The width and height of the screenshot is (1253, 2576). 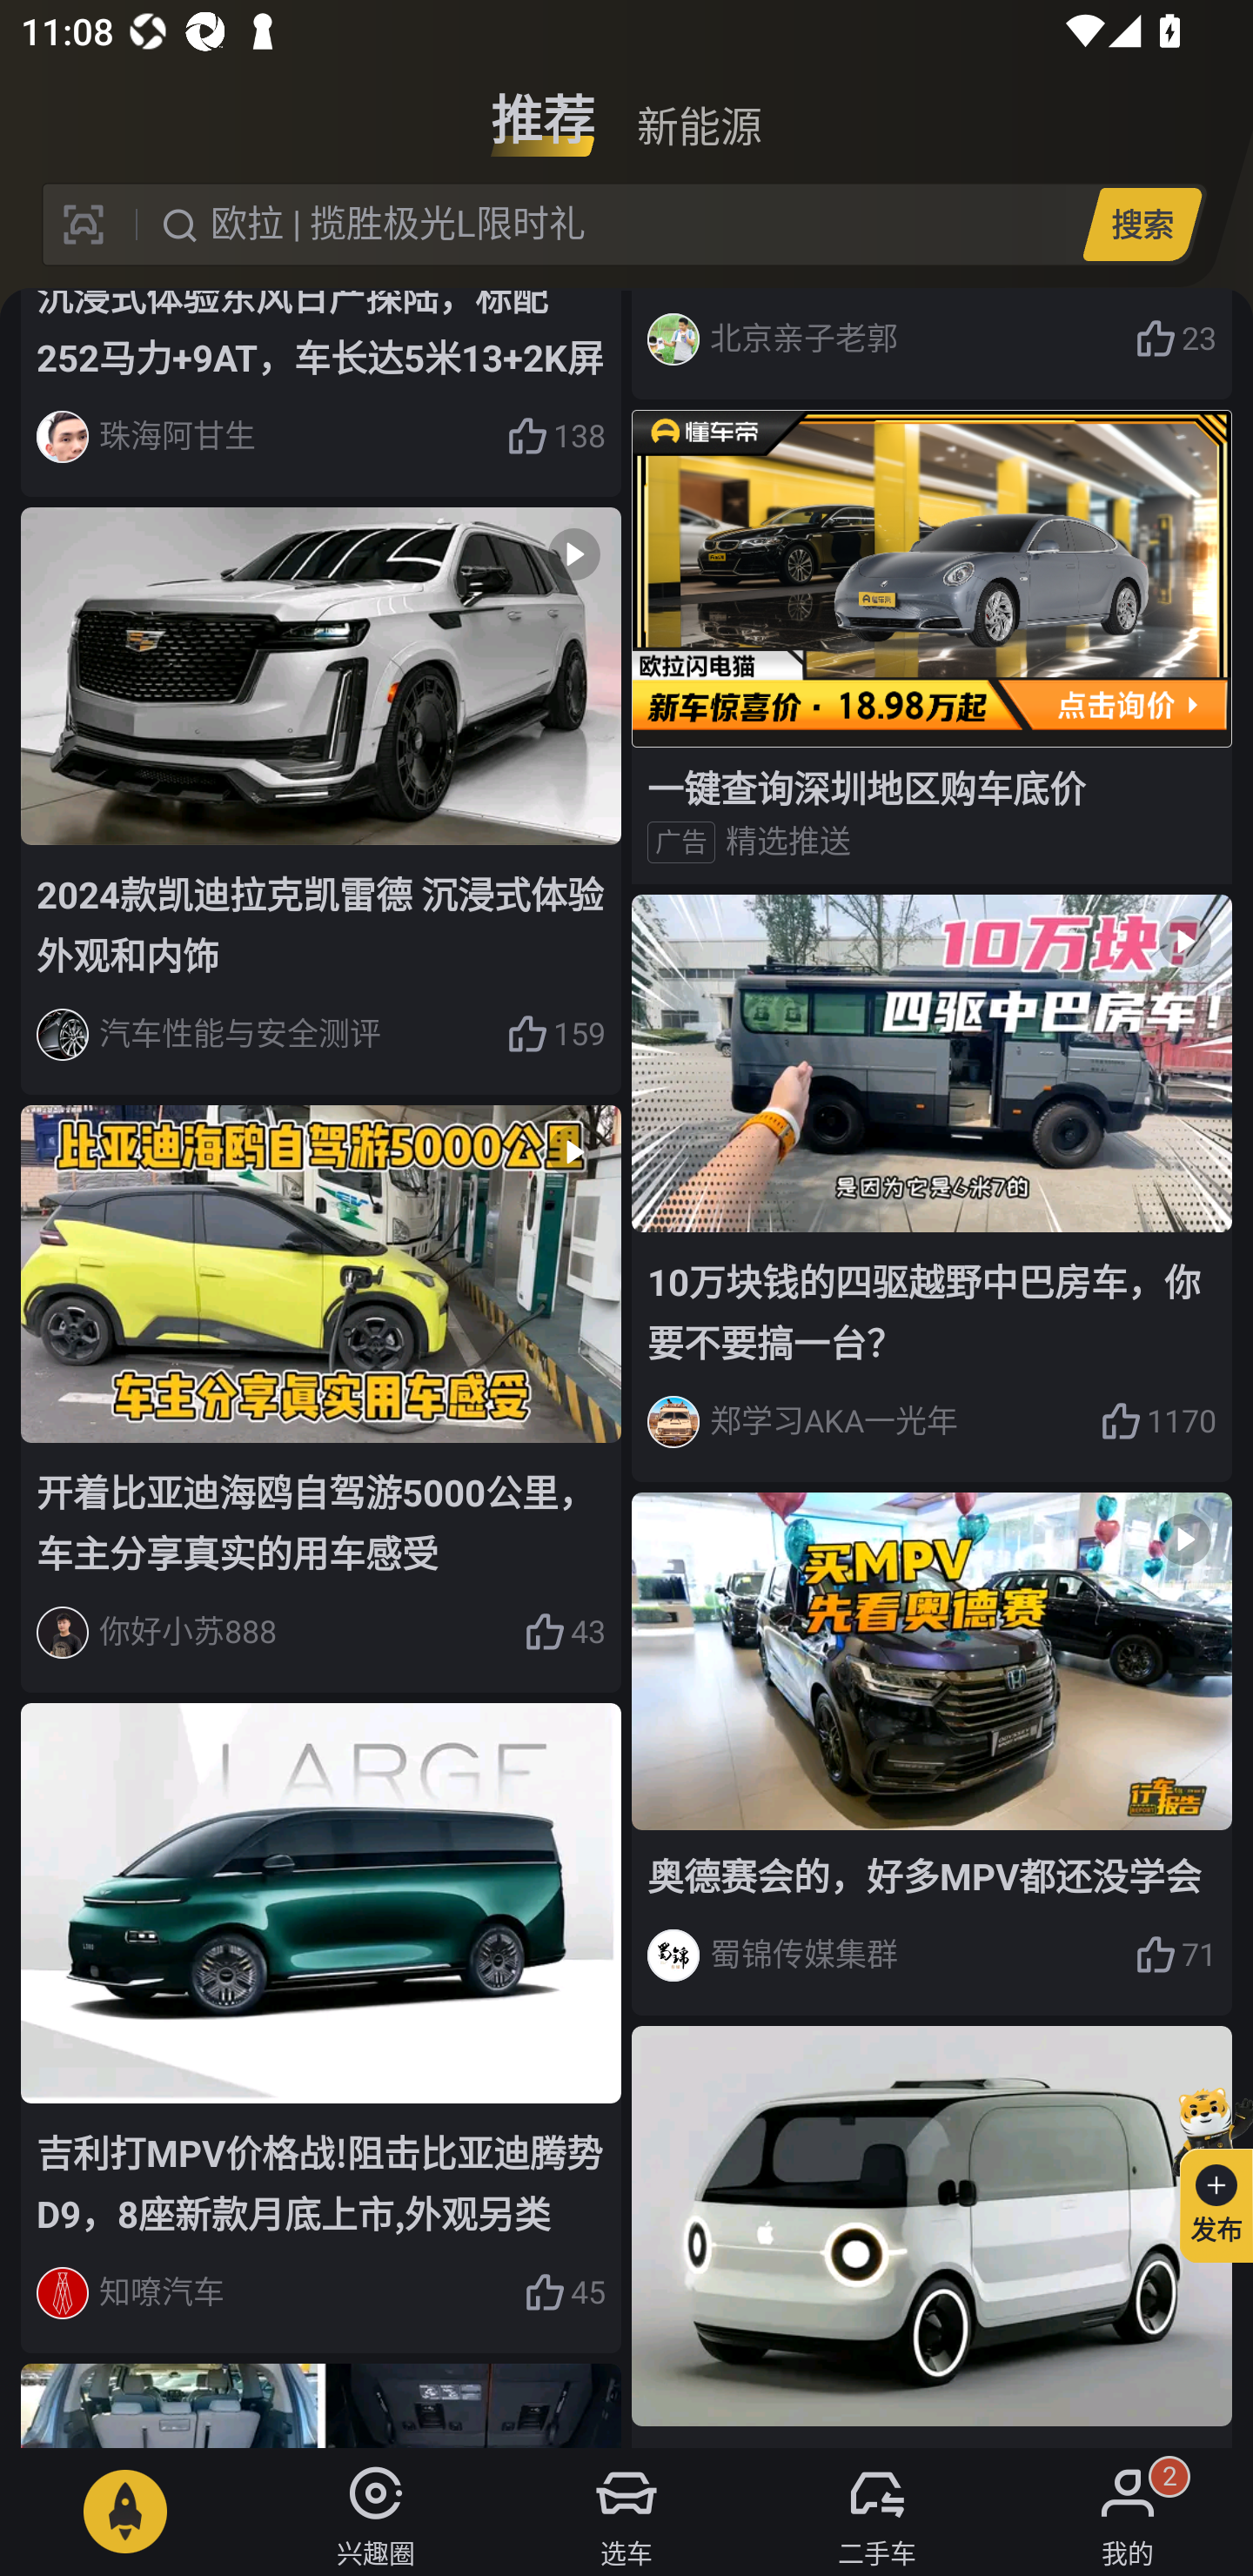 What do you see at coordinates (555, 1034) in the screenshot?
I see `159` at bounding box center [555, 1034].